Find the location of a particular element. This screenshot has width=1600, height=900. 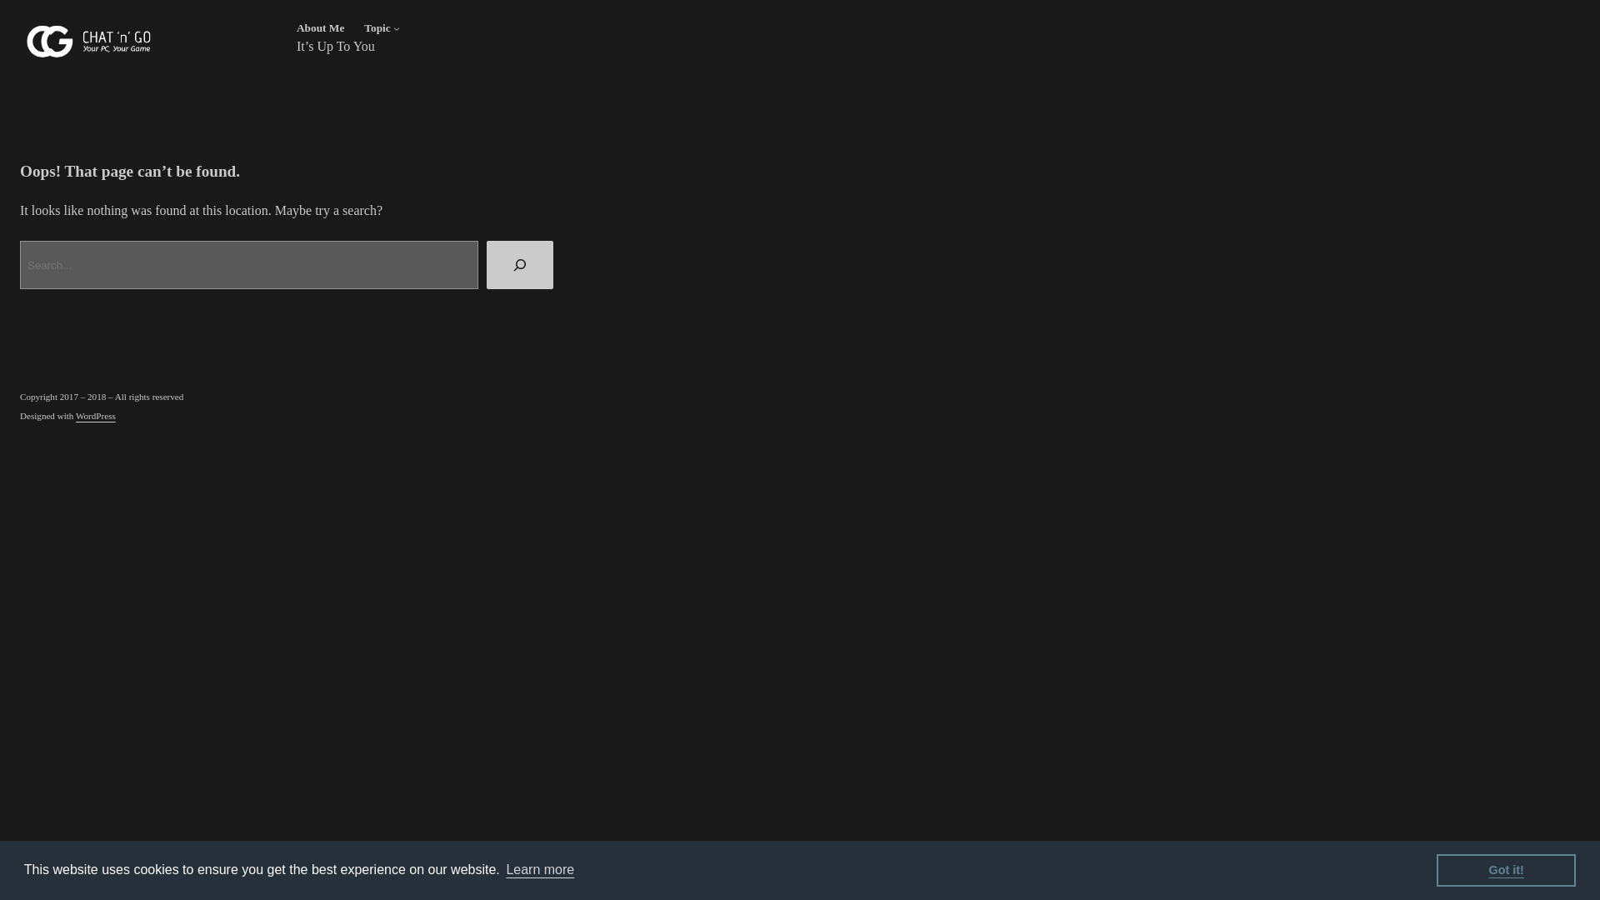

About Me is located at coordinates (320, 28).